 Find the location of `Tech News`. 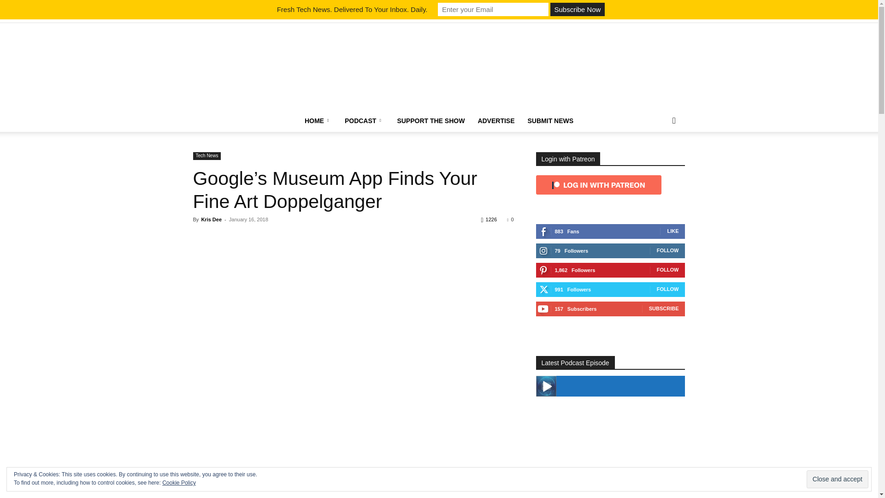

Tech News is located at coordinates (230, 16).